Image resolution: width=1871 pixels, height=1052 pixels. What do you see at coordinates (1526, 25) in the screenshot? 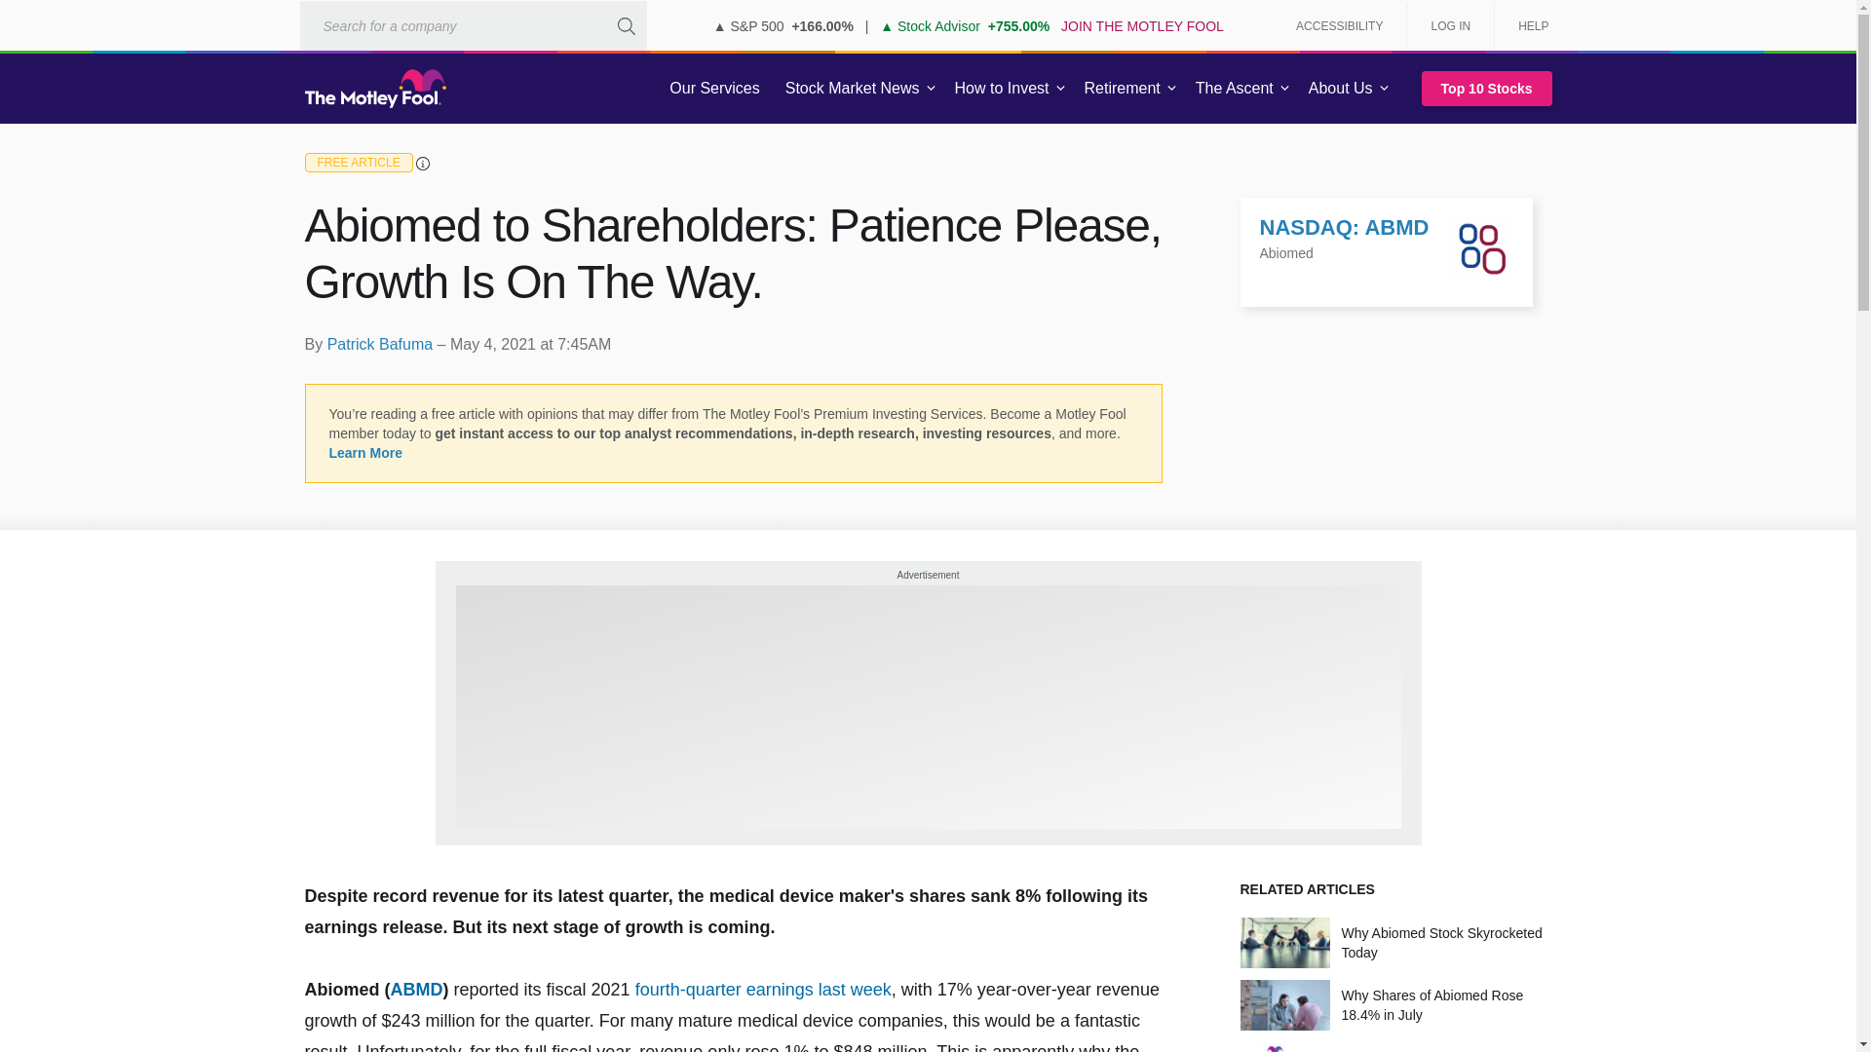
I see `HELP` at bounding box center [1526, 25].